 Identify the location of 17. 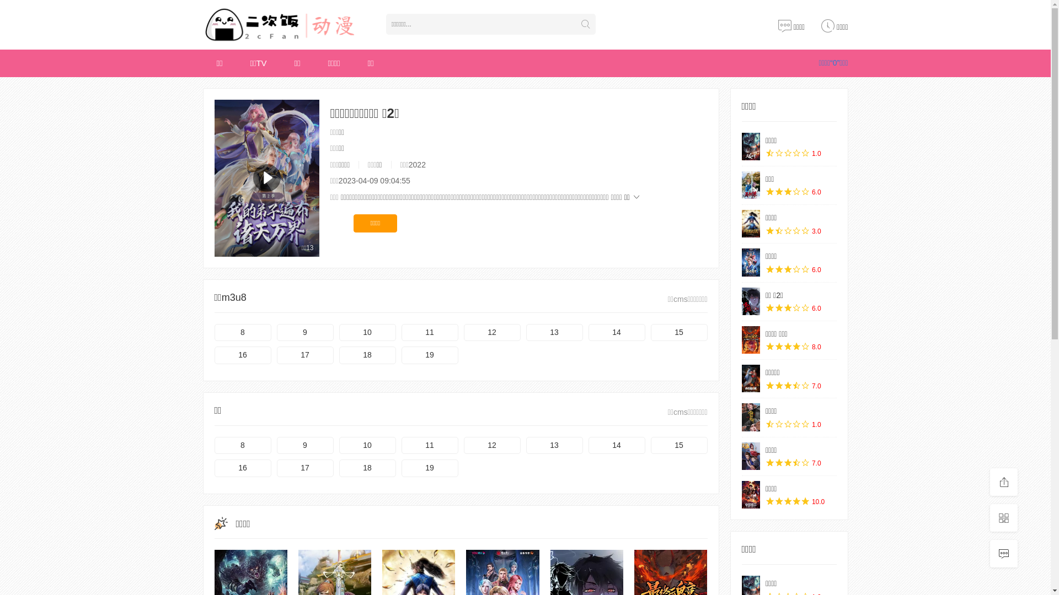
(306, 355).